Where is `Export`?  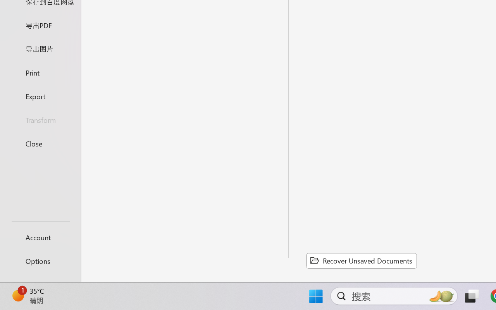
Export is located at coordinates (40, 96).